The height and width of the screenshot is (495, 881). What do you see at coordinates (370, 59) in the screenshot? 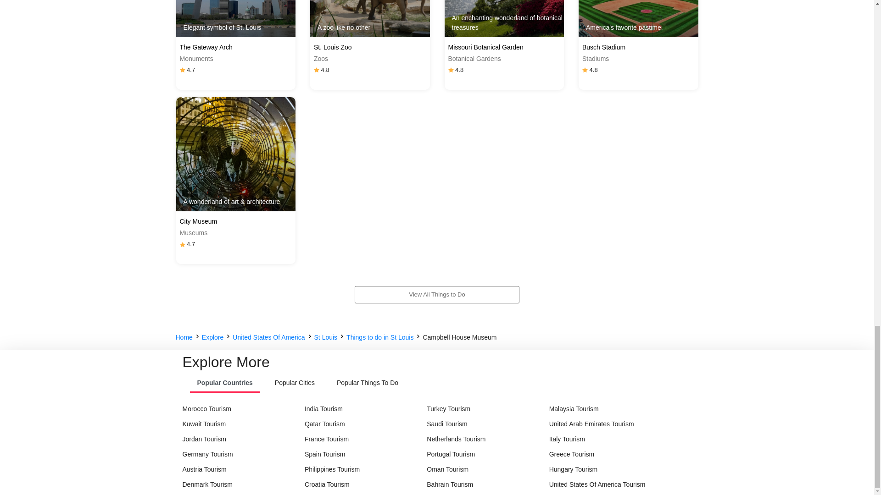
I see `Zoos` at bounding box center [370, 59].